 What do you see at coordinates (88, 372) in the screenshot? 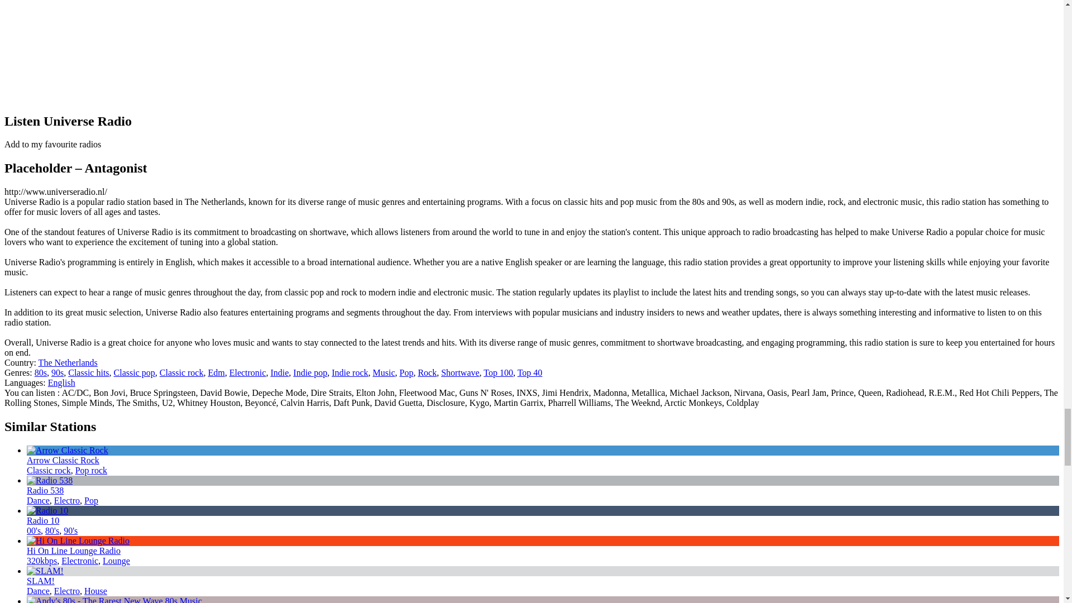
I see `Classic hits` at bounding box center [88, 372].